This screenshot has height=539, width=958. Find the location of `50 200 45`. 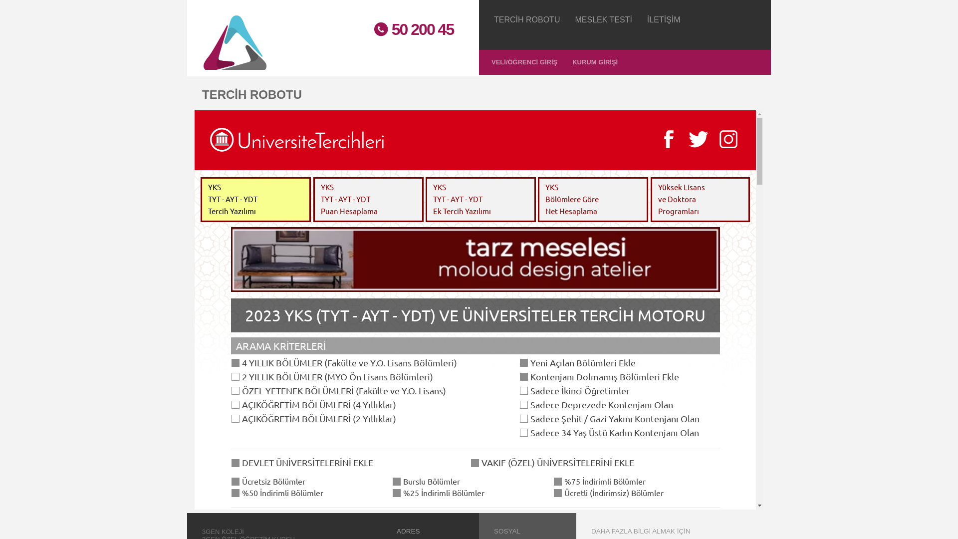

50 200 45 is located at coordinates (409, 30).